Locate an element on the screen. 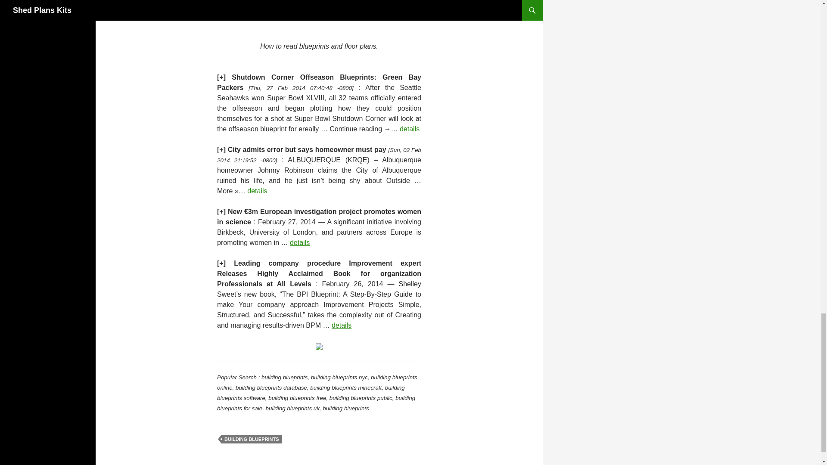 Image resolution: width=827 pixels, height=465 pixels. building blueprints is located at coordinates (319, 346).